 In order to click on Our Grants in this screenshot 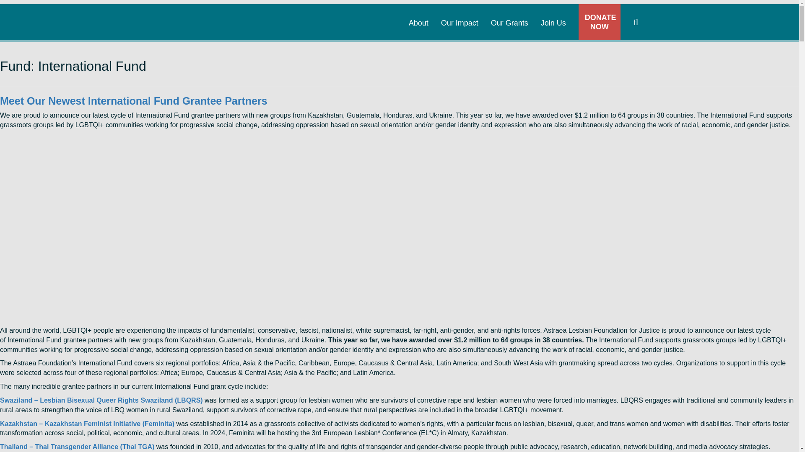, I will do `click(509, 15)`.